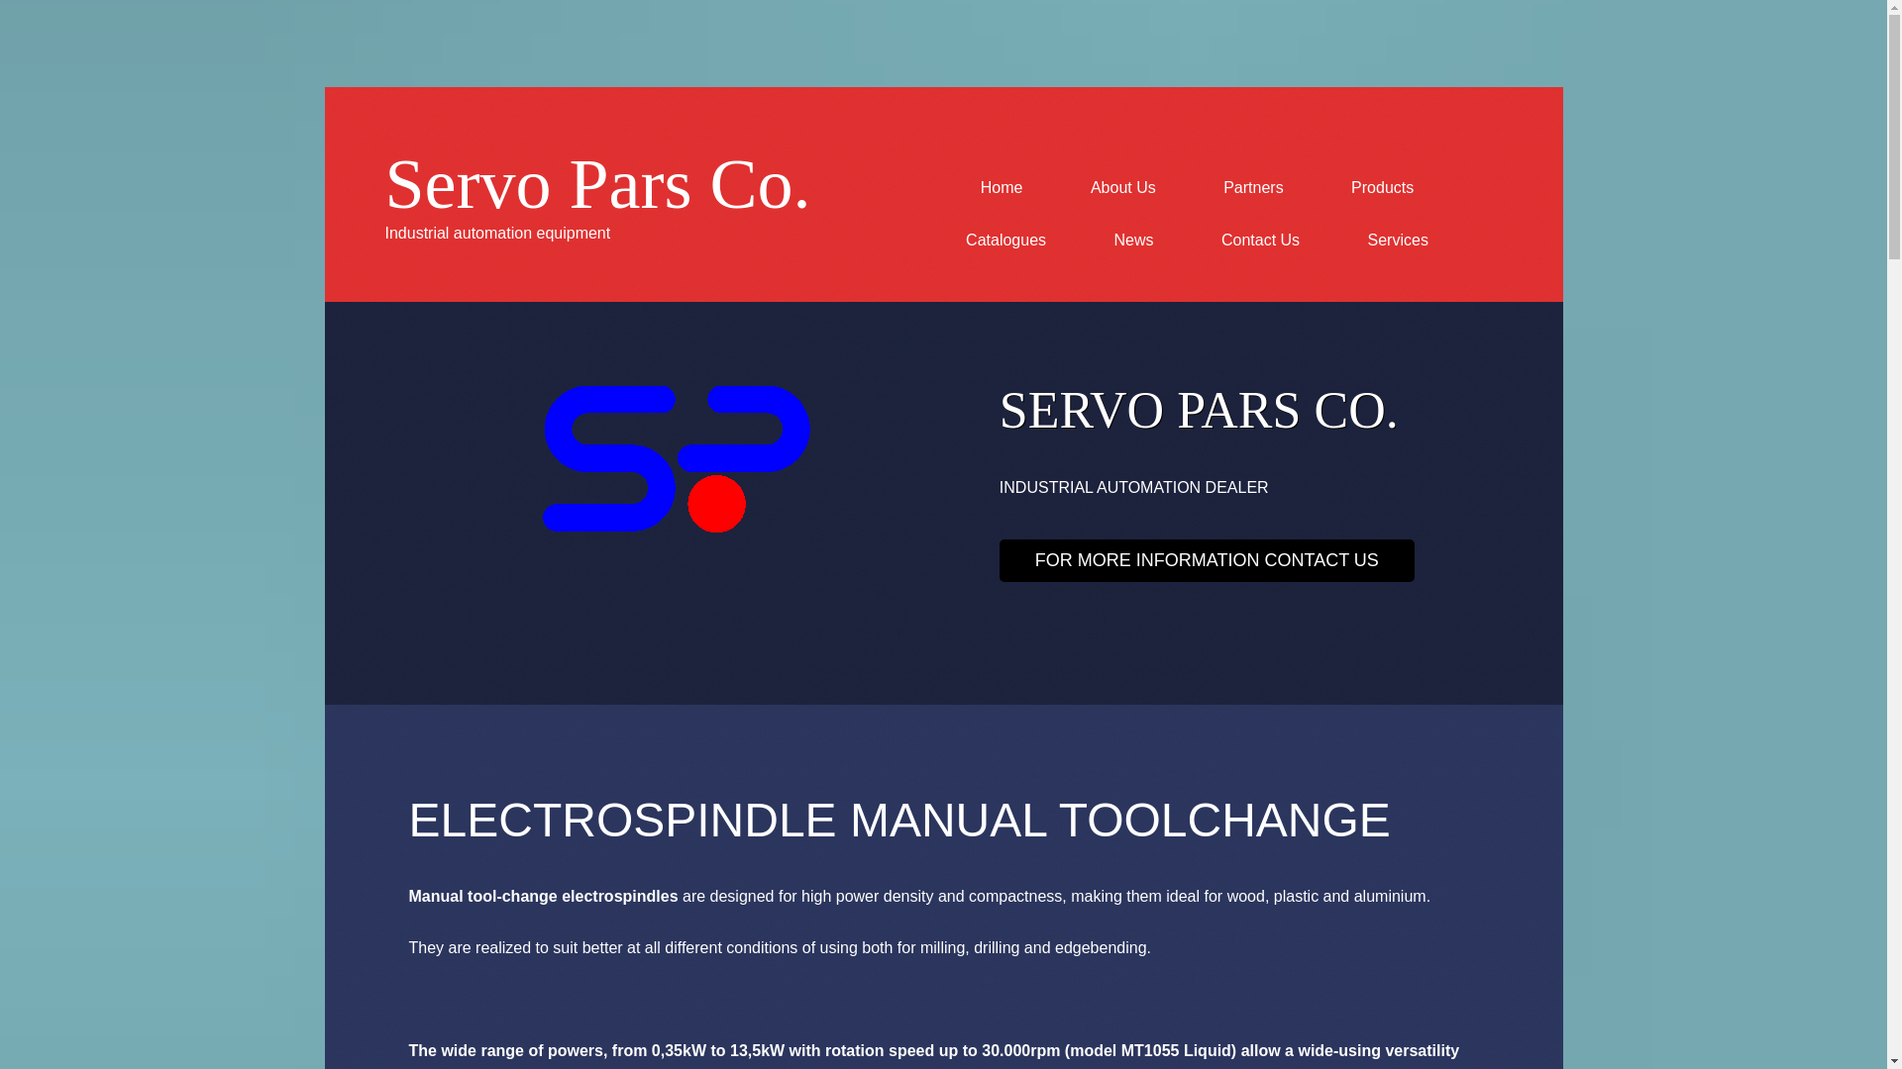 This screenshot has height=1069, width=1902. Describe the element at coordinates (596, 183) in the screenshot. I see `Servo Pars Co.` at that location.